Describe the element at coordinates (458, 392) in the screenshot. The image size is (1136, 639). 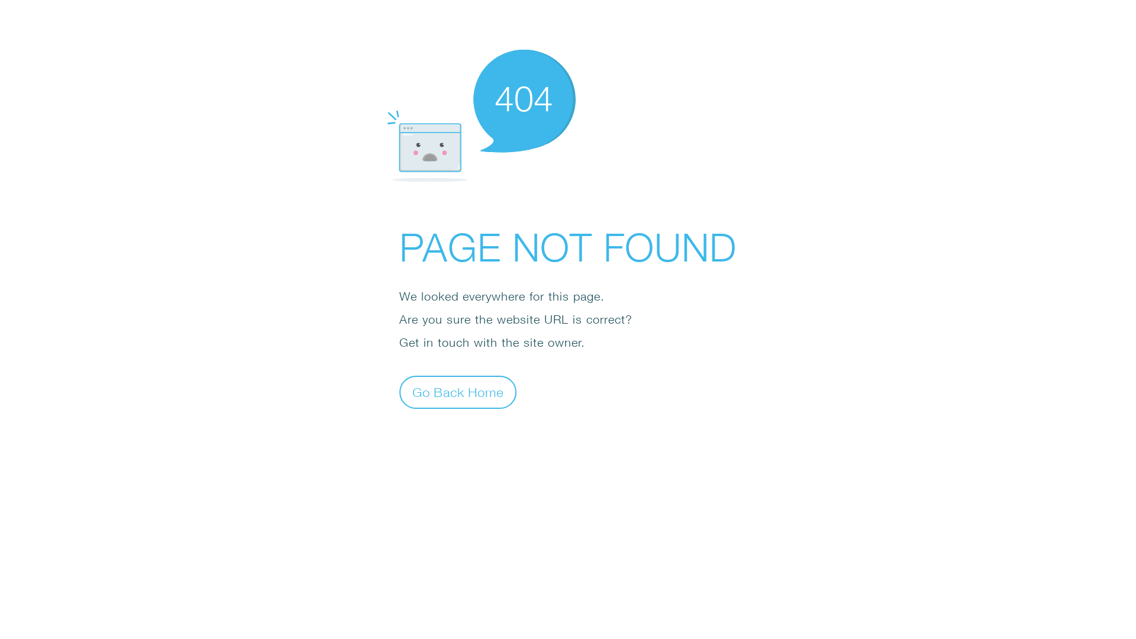
I see `Go Back Home` at that location.